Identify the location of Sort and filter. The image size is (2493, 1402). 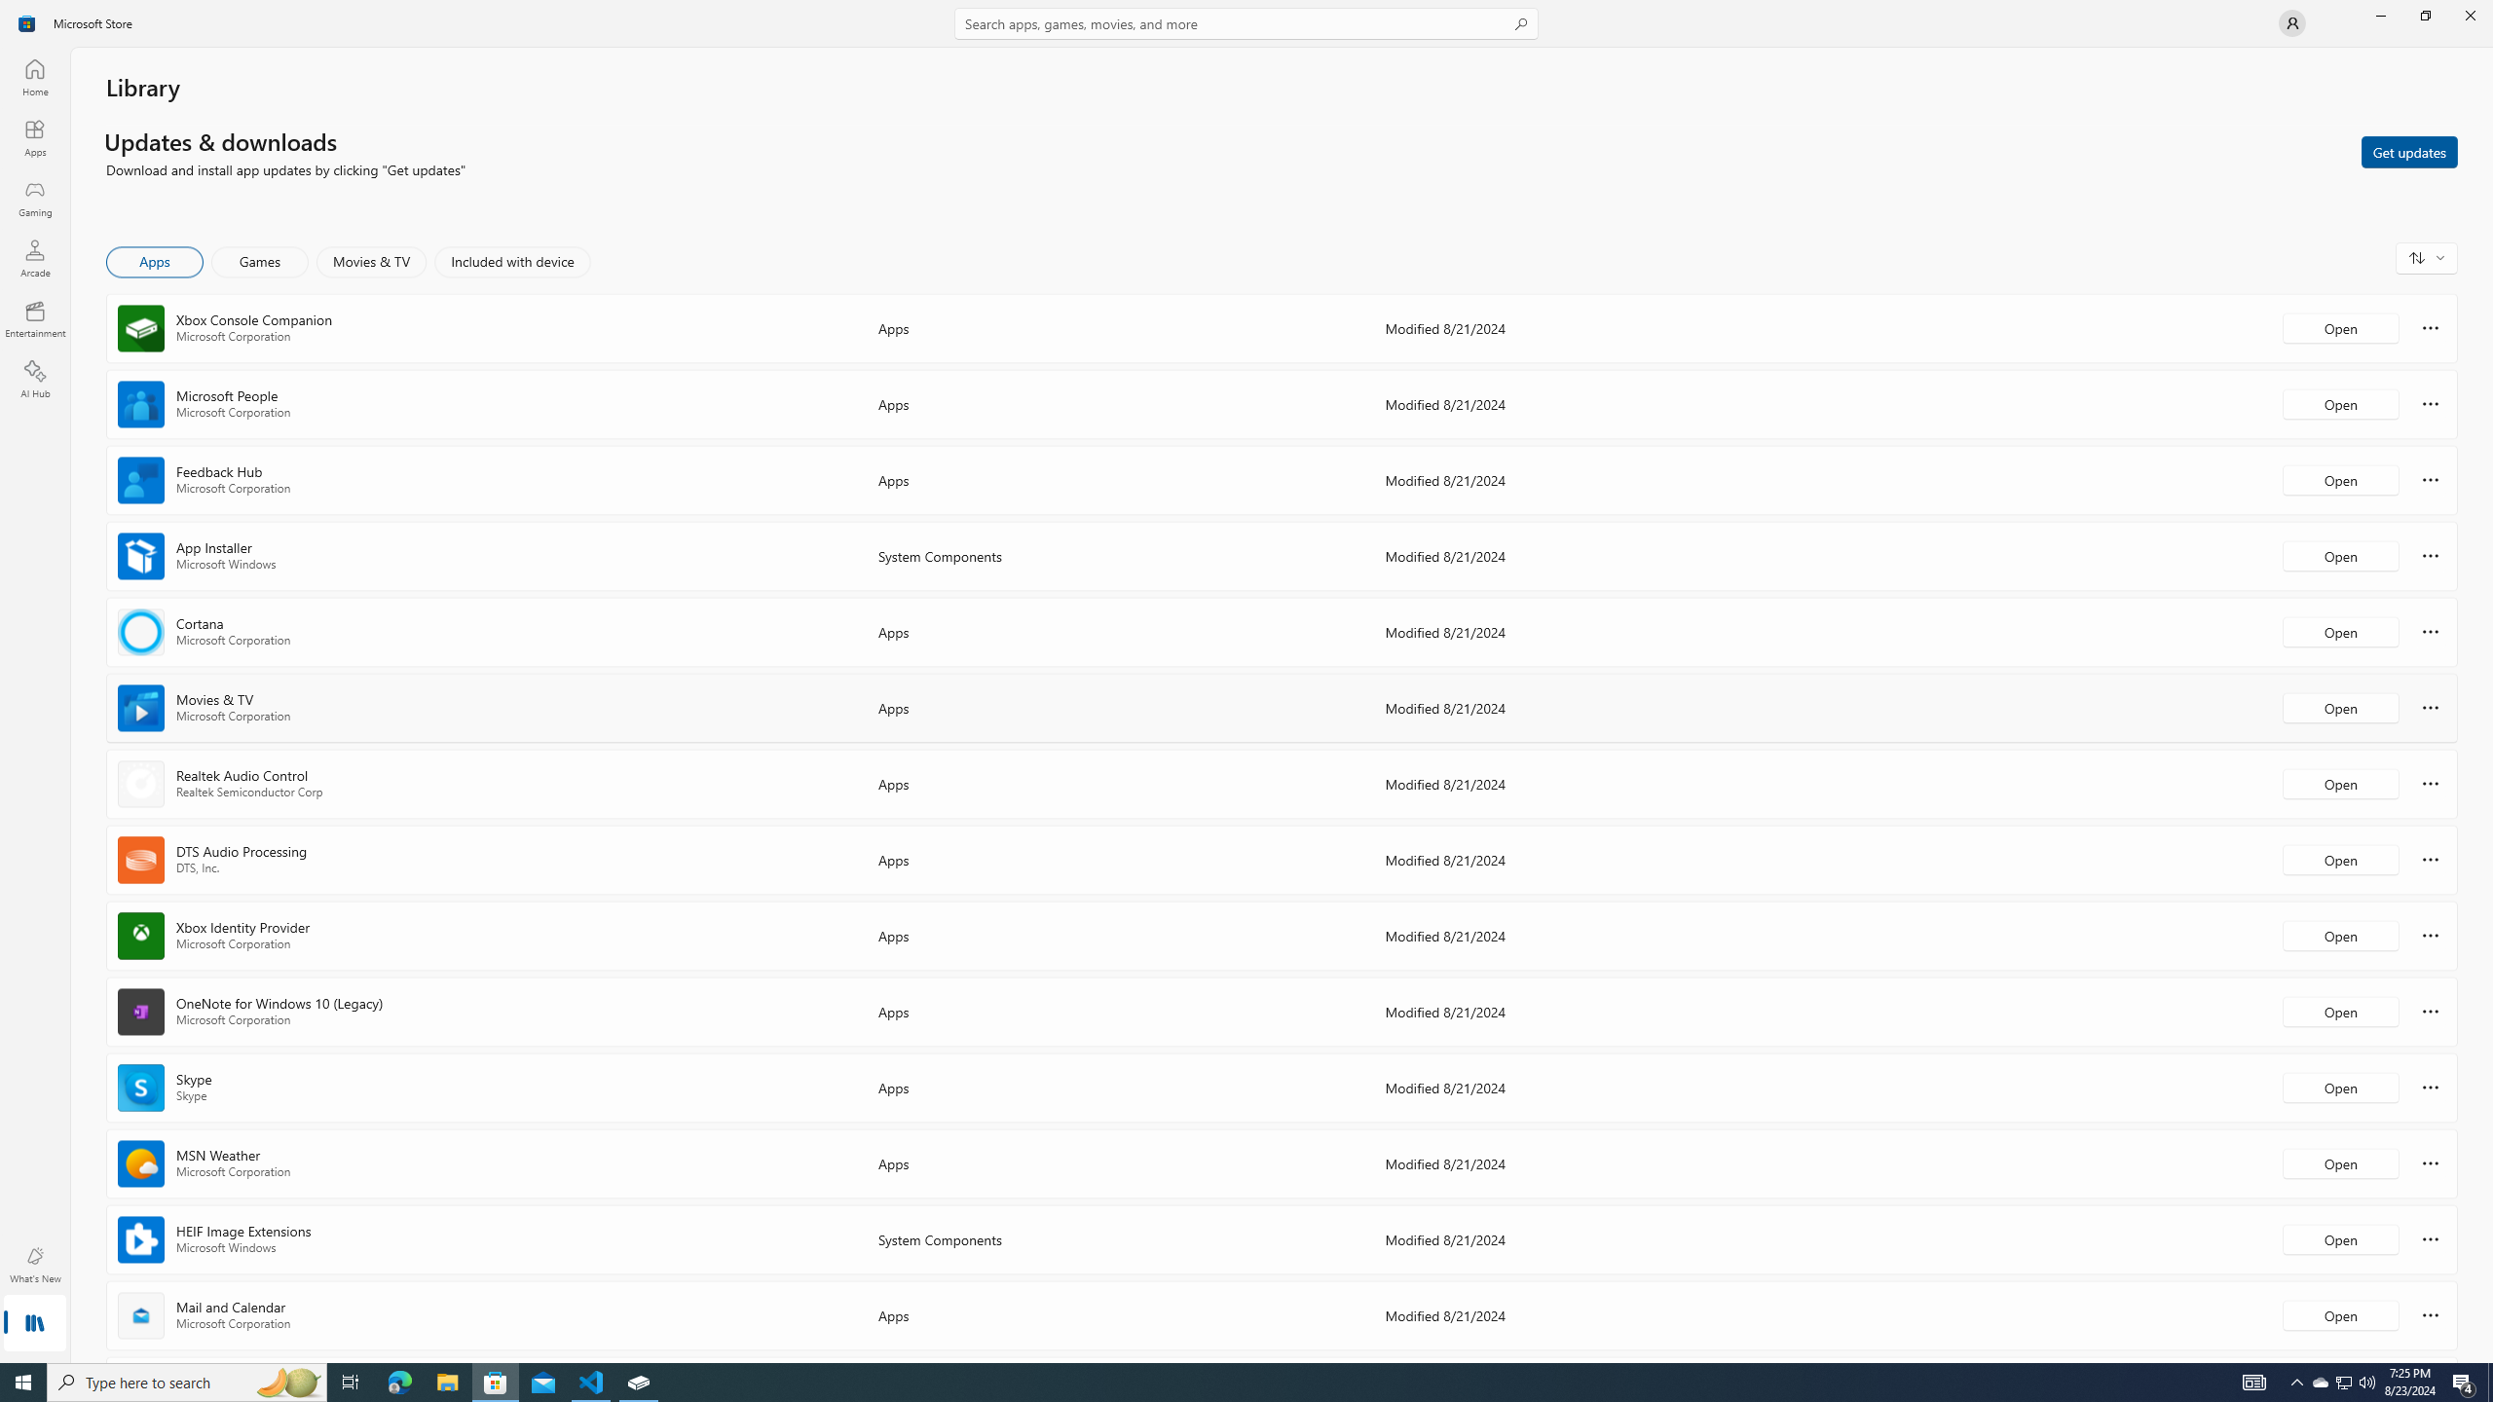
(2427, 257).